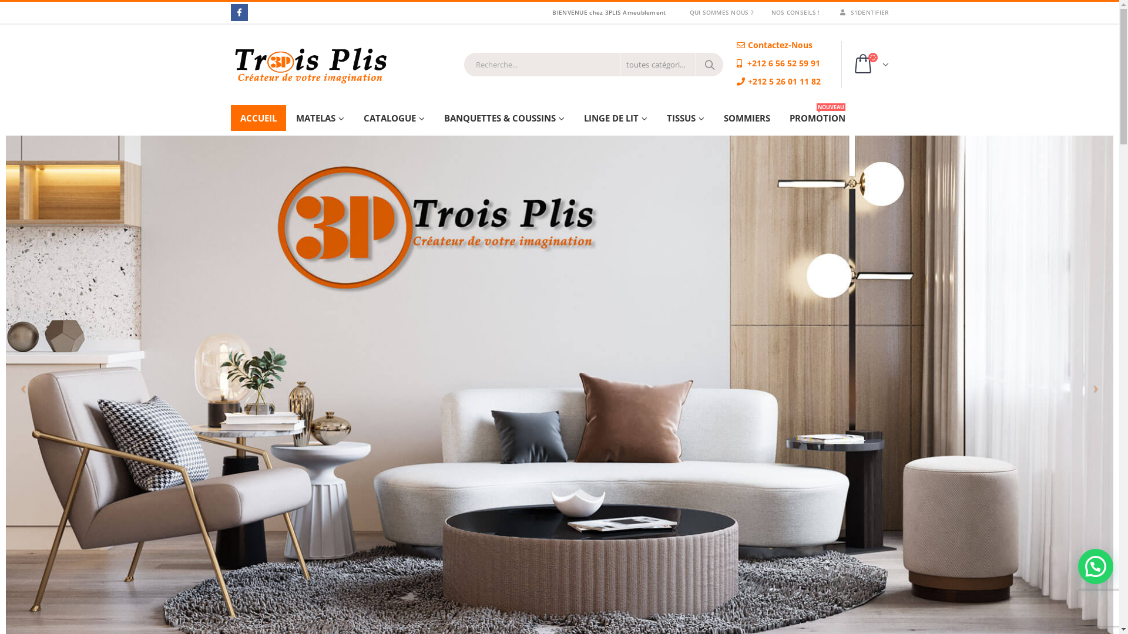 Image resolution: width=1128 pixels, height=634 pixels. What do you see at coordinates (394, 118) in the screenshot?
I see `CATALOGUE` at bounding box center [394, 118].